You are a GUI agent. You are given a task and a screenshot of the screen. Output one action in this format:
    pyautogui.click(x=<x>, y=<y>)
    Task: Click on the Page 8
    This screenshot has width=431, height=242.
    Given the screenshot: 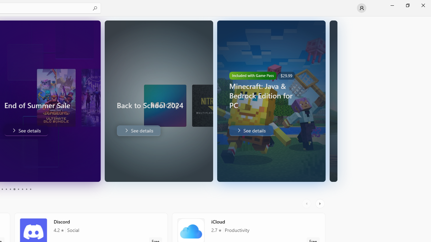 What is the action you would take?
    pyautogui.click(x=22, y=189)
    